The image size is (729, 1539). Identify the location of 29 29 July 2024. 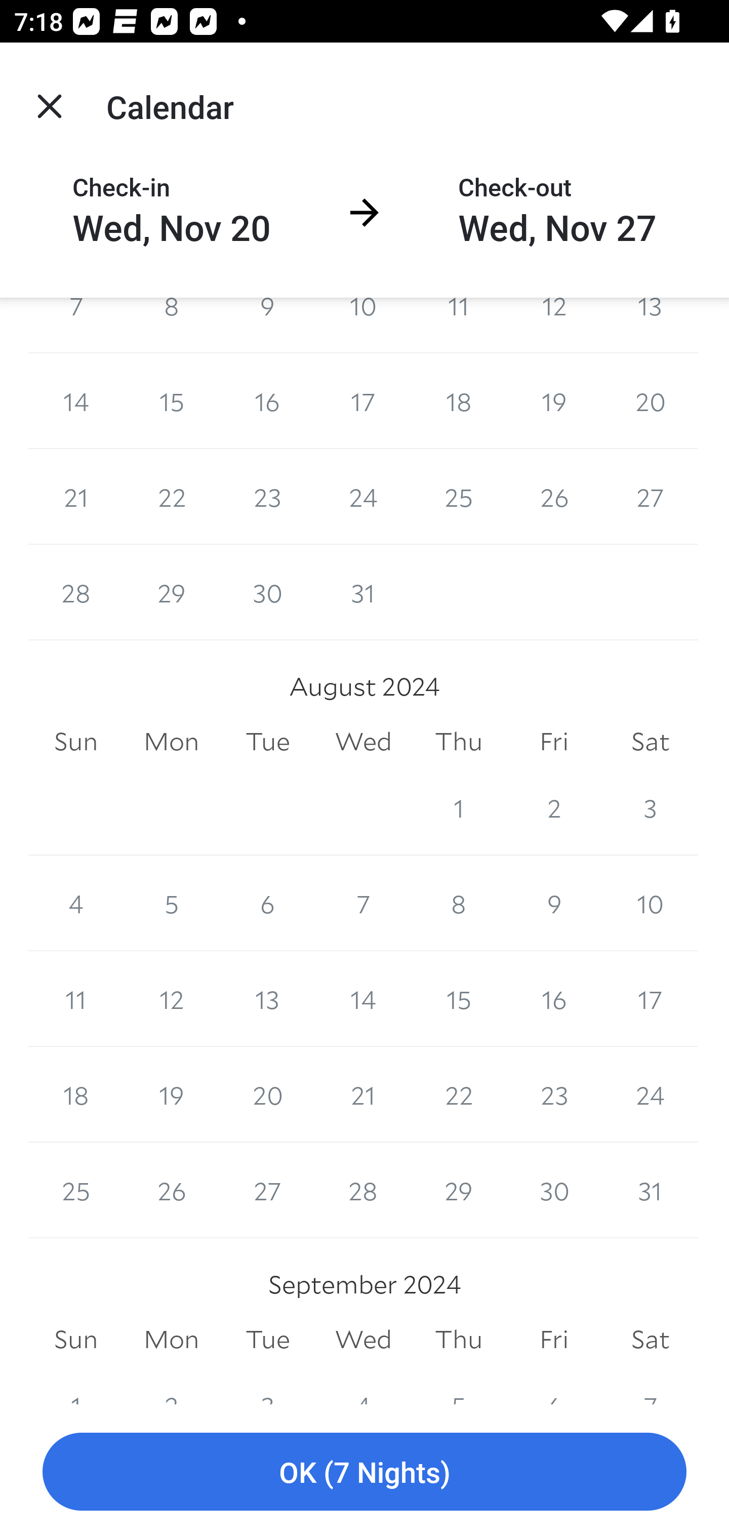
(171, 592).